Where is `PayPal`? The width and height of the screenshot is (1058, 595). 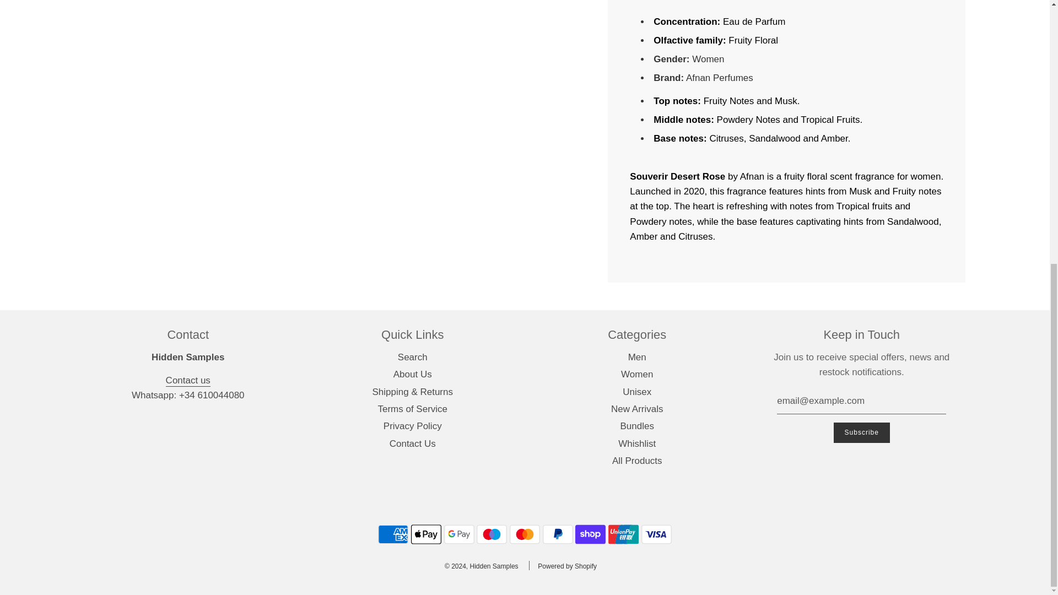
PayPal is located at coordinates (558, 534).